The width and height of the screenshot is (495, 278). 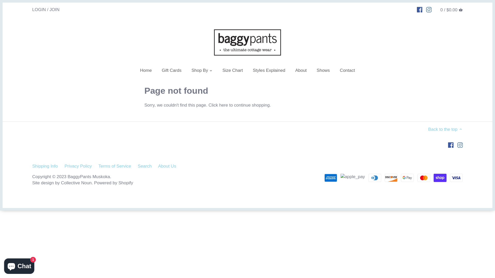 What do you see at coordinates (113, 183) in the screenshot?
I see `Powered by Shopify` at bounding box center [113, 183].